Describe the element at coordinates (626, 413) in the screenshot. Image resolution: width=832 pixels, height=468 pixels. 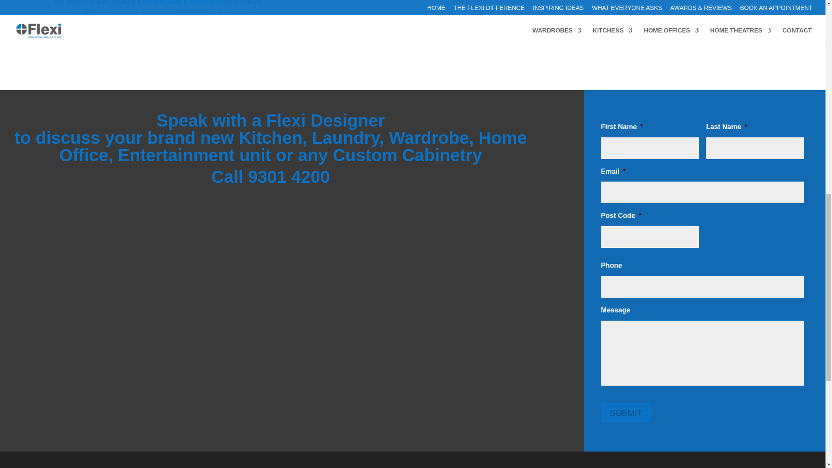
I see `SUBMIT` at that location.